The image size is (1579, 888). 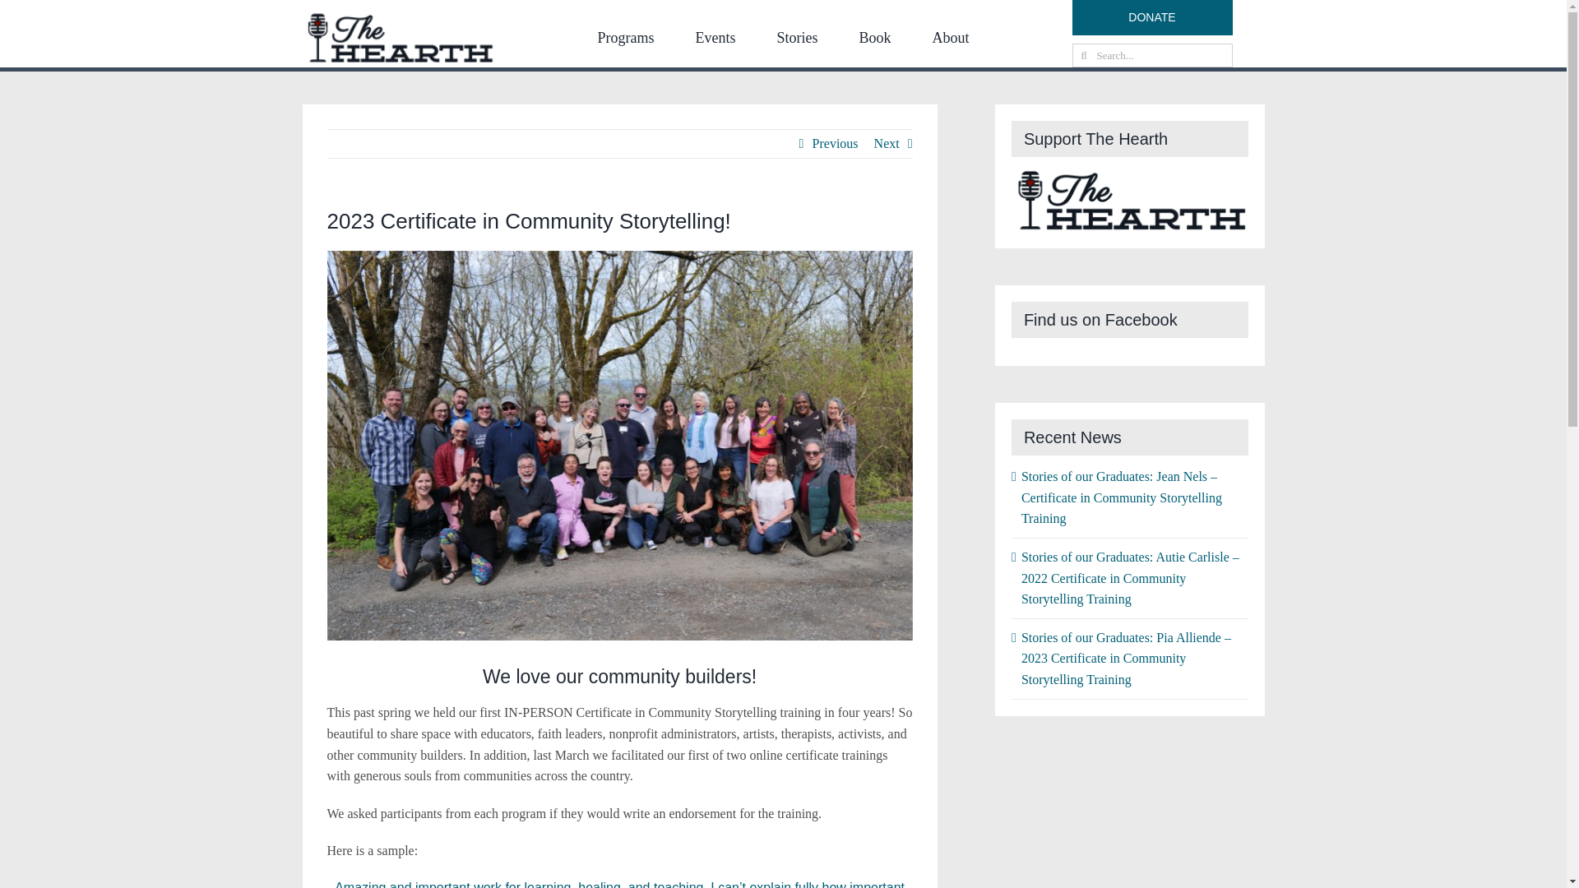 What do you see at coordinates (875, 38) in the screenshot?
I see `Book` at bounding box center [875, 38].